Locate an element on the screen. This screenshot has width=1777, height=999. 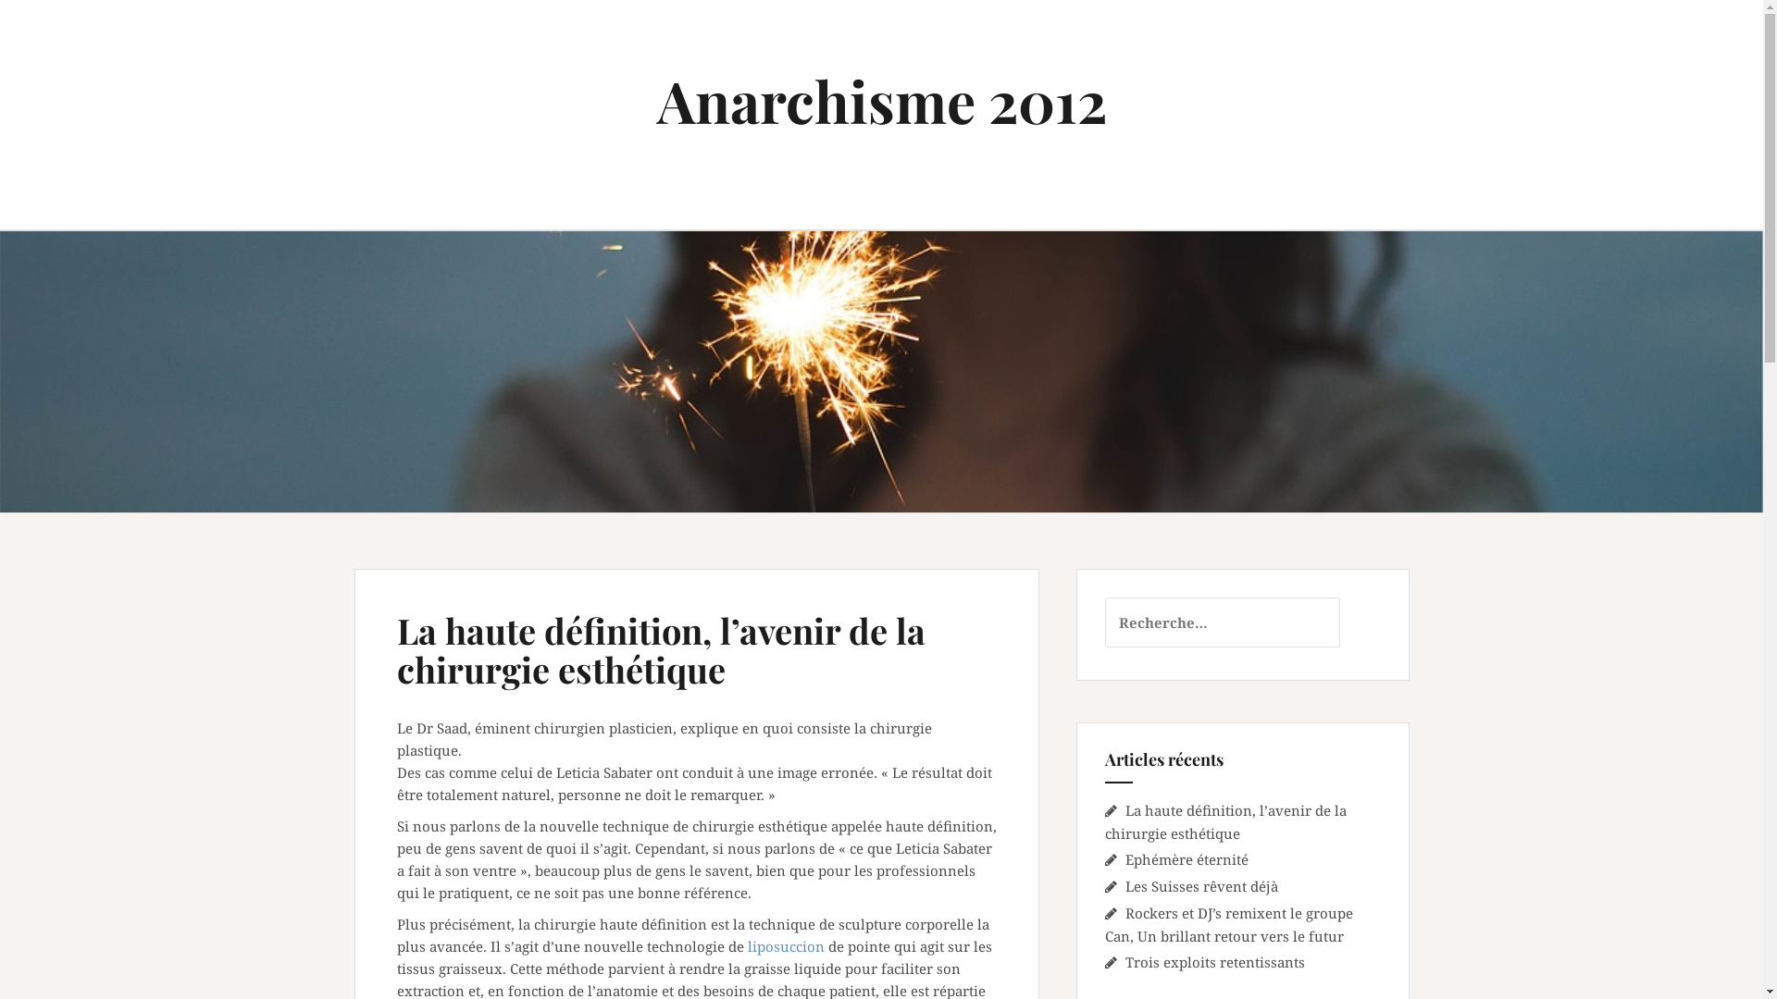
Rechercher is located at coordinates (56, 25).